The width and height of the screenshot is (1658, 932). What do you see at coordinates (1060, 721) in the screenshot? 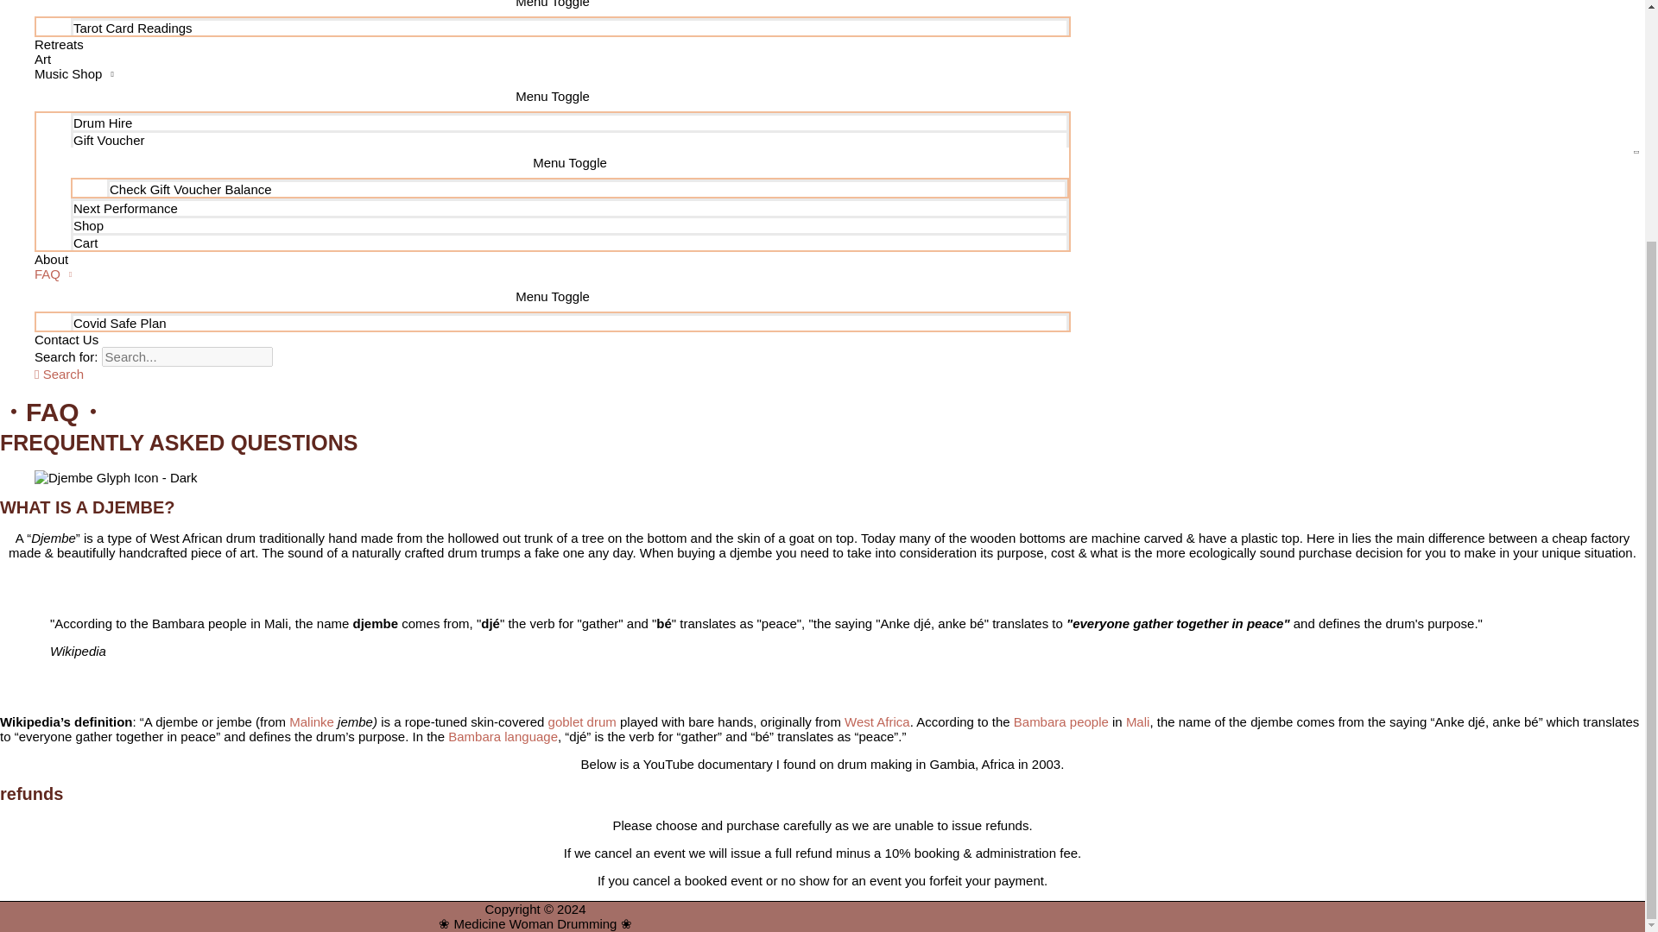
I see `Bambara people` at bounding box center [1060, 721].